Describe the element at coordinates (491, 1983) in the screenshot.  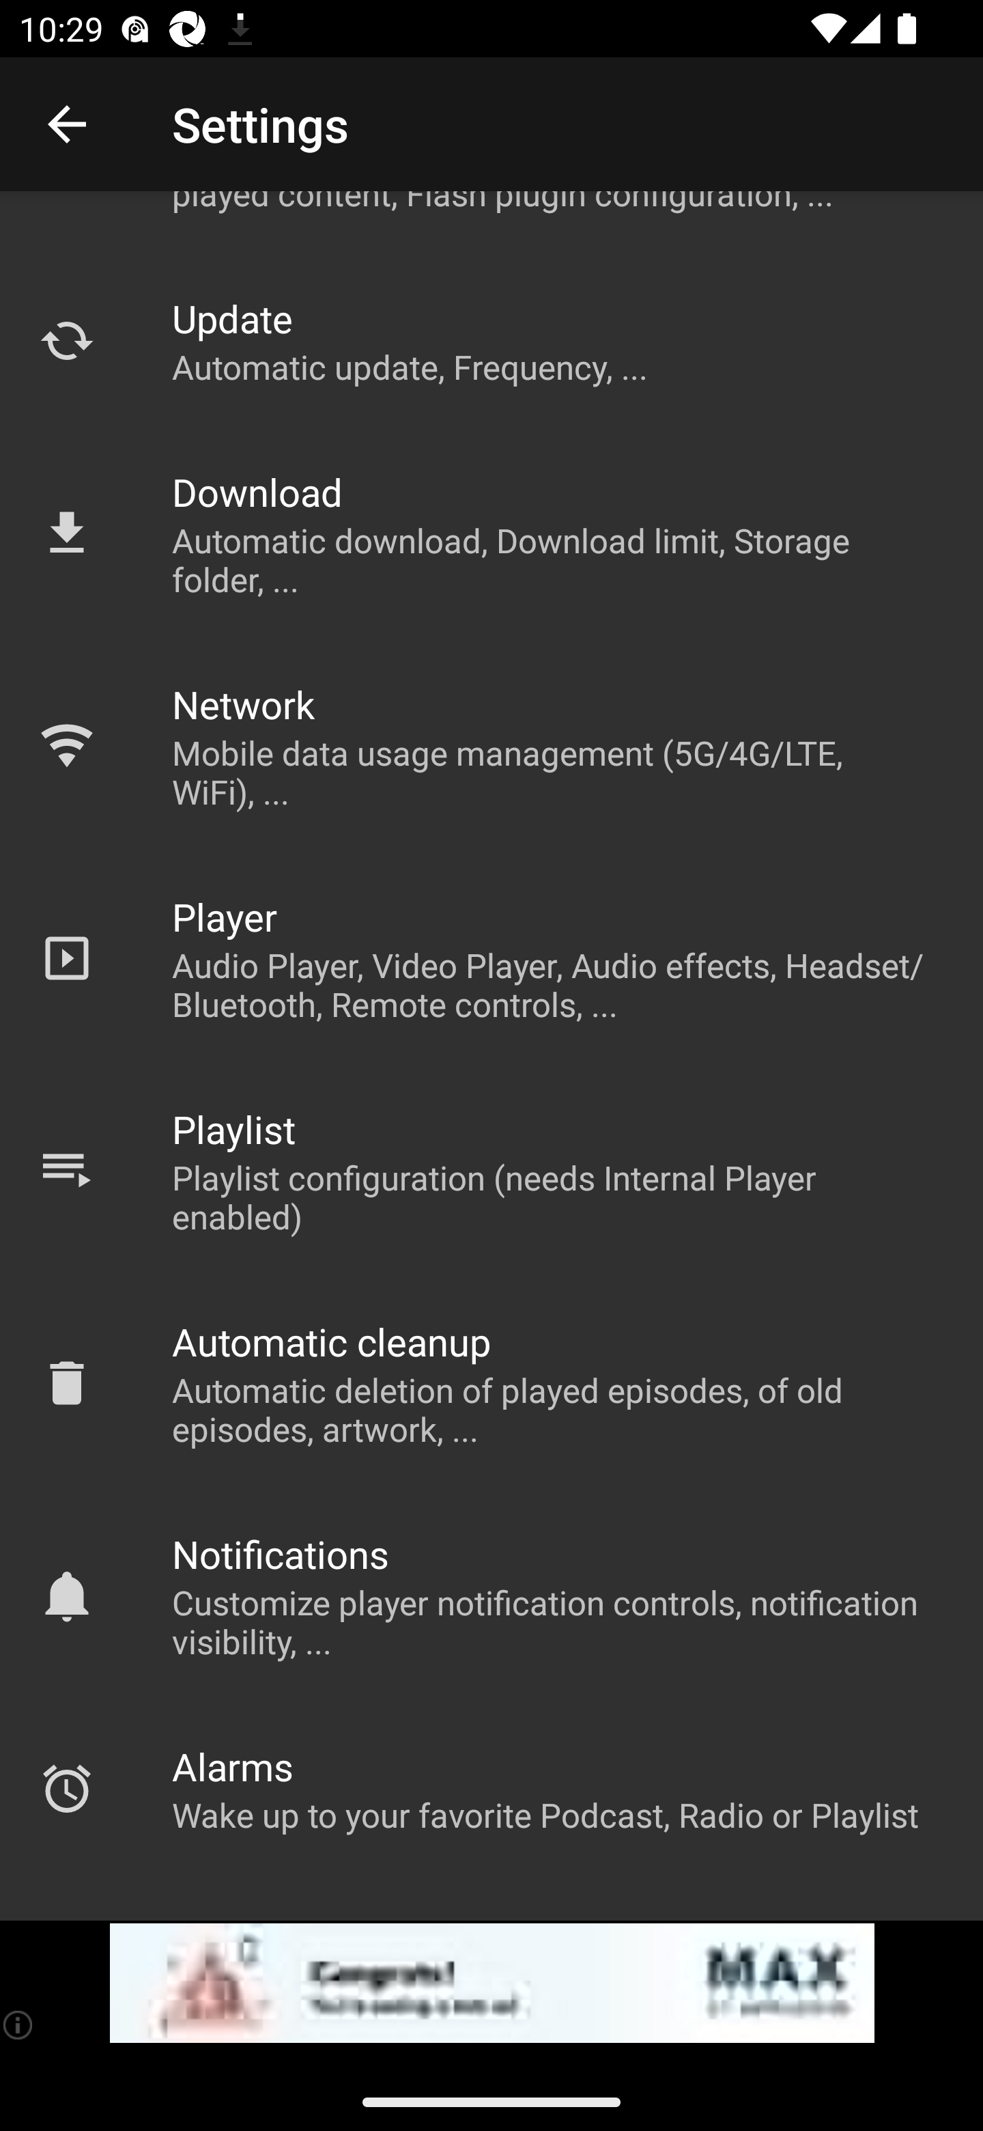
I see `app-monetization` at that location.